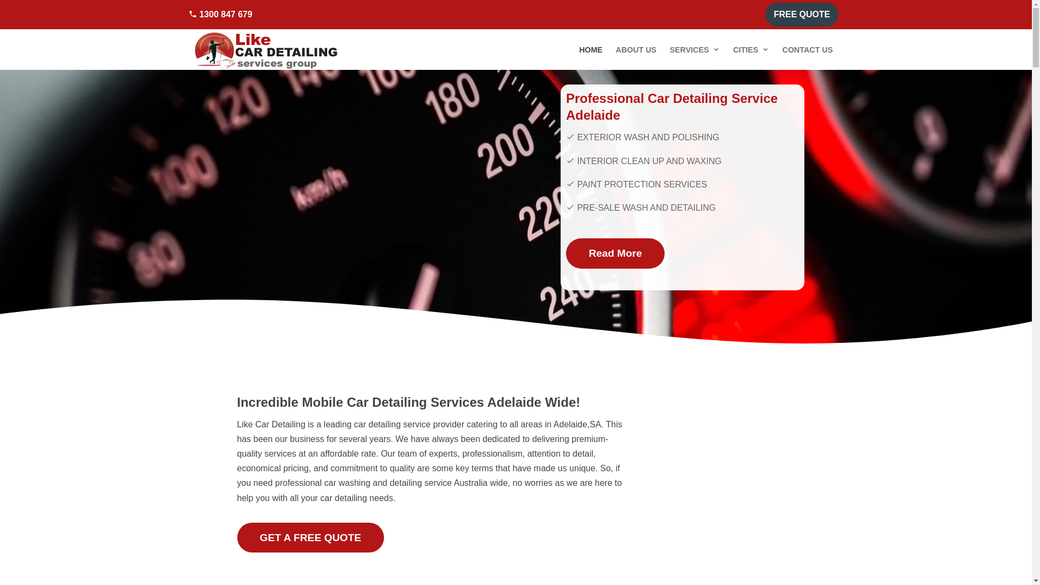  I want to click on CONTACT US, so click(807, 50).